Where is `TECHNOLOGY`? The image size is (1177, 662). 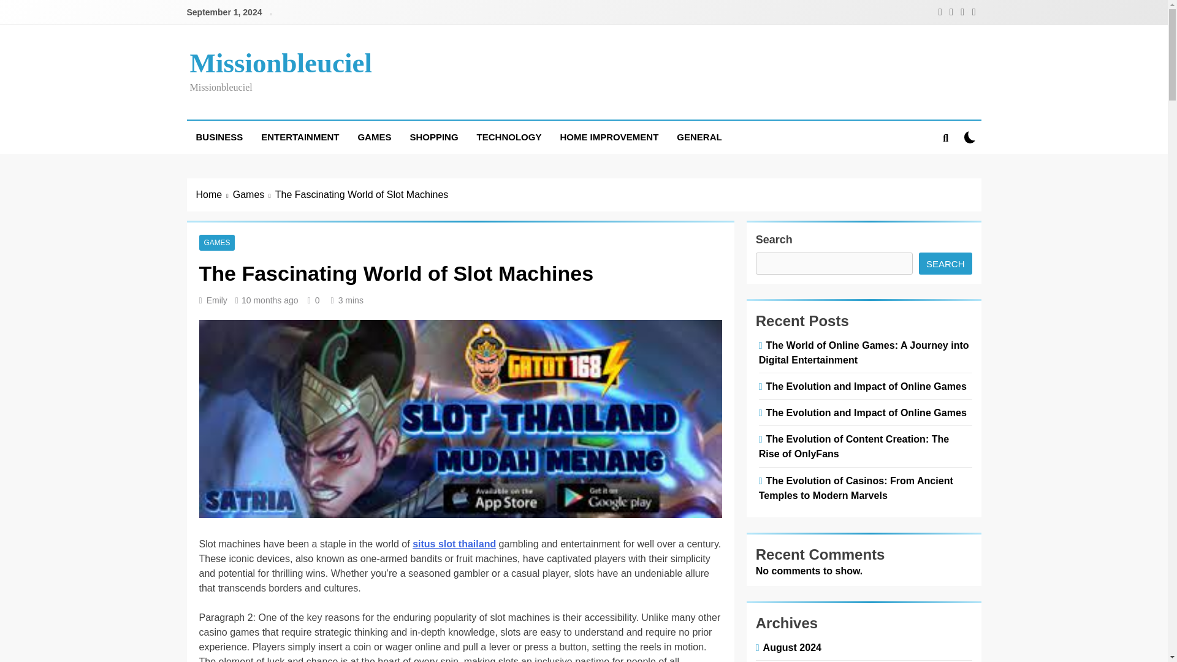 TECHNOLOGY is located at coordinates (509, 137).